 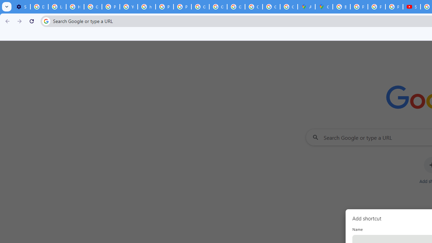 What do you see at coordinates (254, 7) in the screenshot?
I see `Create your Google Account` at bounding box center [254, 7].